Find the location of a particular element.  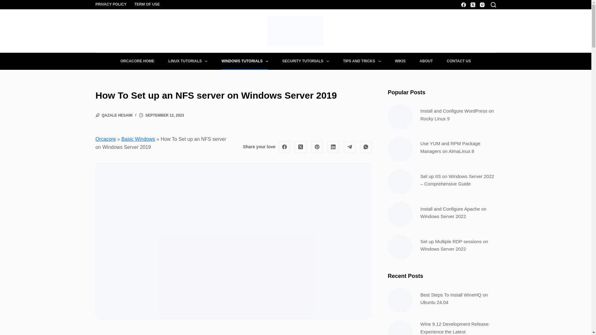

TERM OF USE is located at coordinates (147, 5).